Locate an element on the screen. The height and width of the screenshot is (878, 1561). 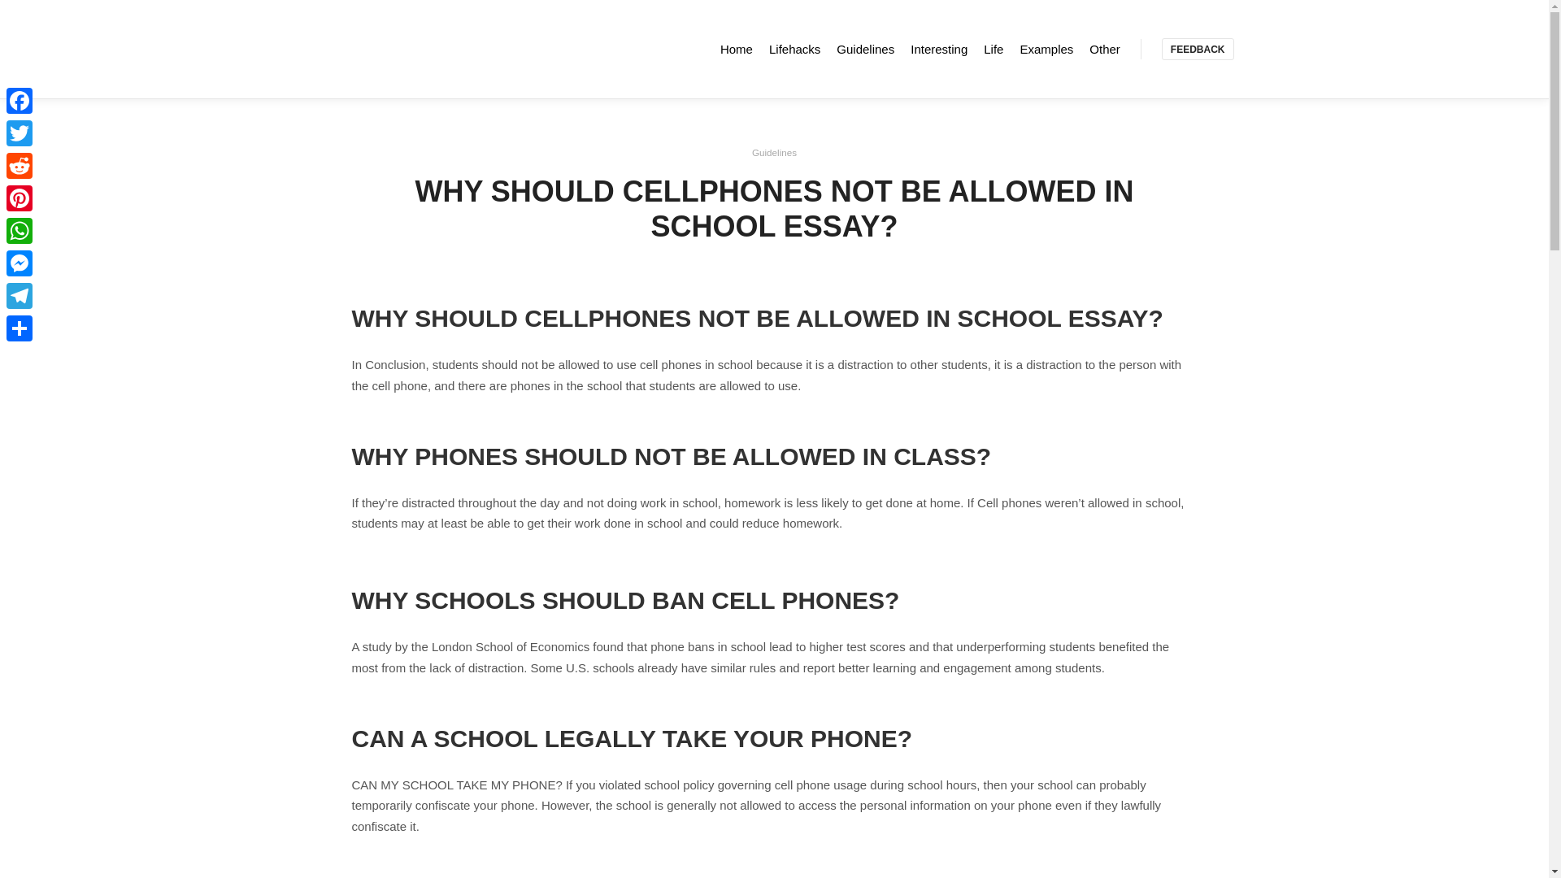
Kembrel.com is located at coordinates (384, 49).